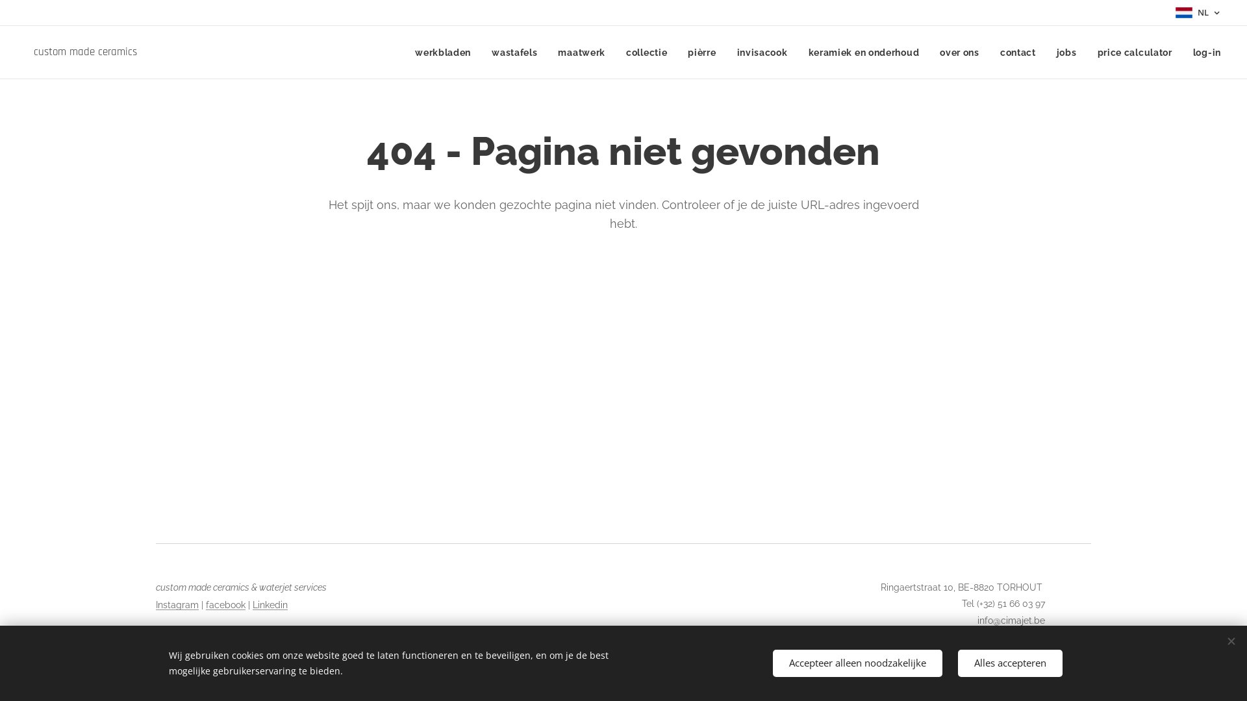 The image size is (1247, 701). Describe the element at coordinates (177, 605) in the screenshot. I see `Instagram` at that location.